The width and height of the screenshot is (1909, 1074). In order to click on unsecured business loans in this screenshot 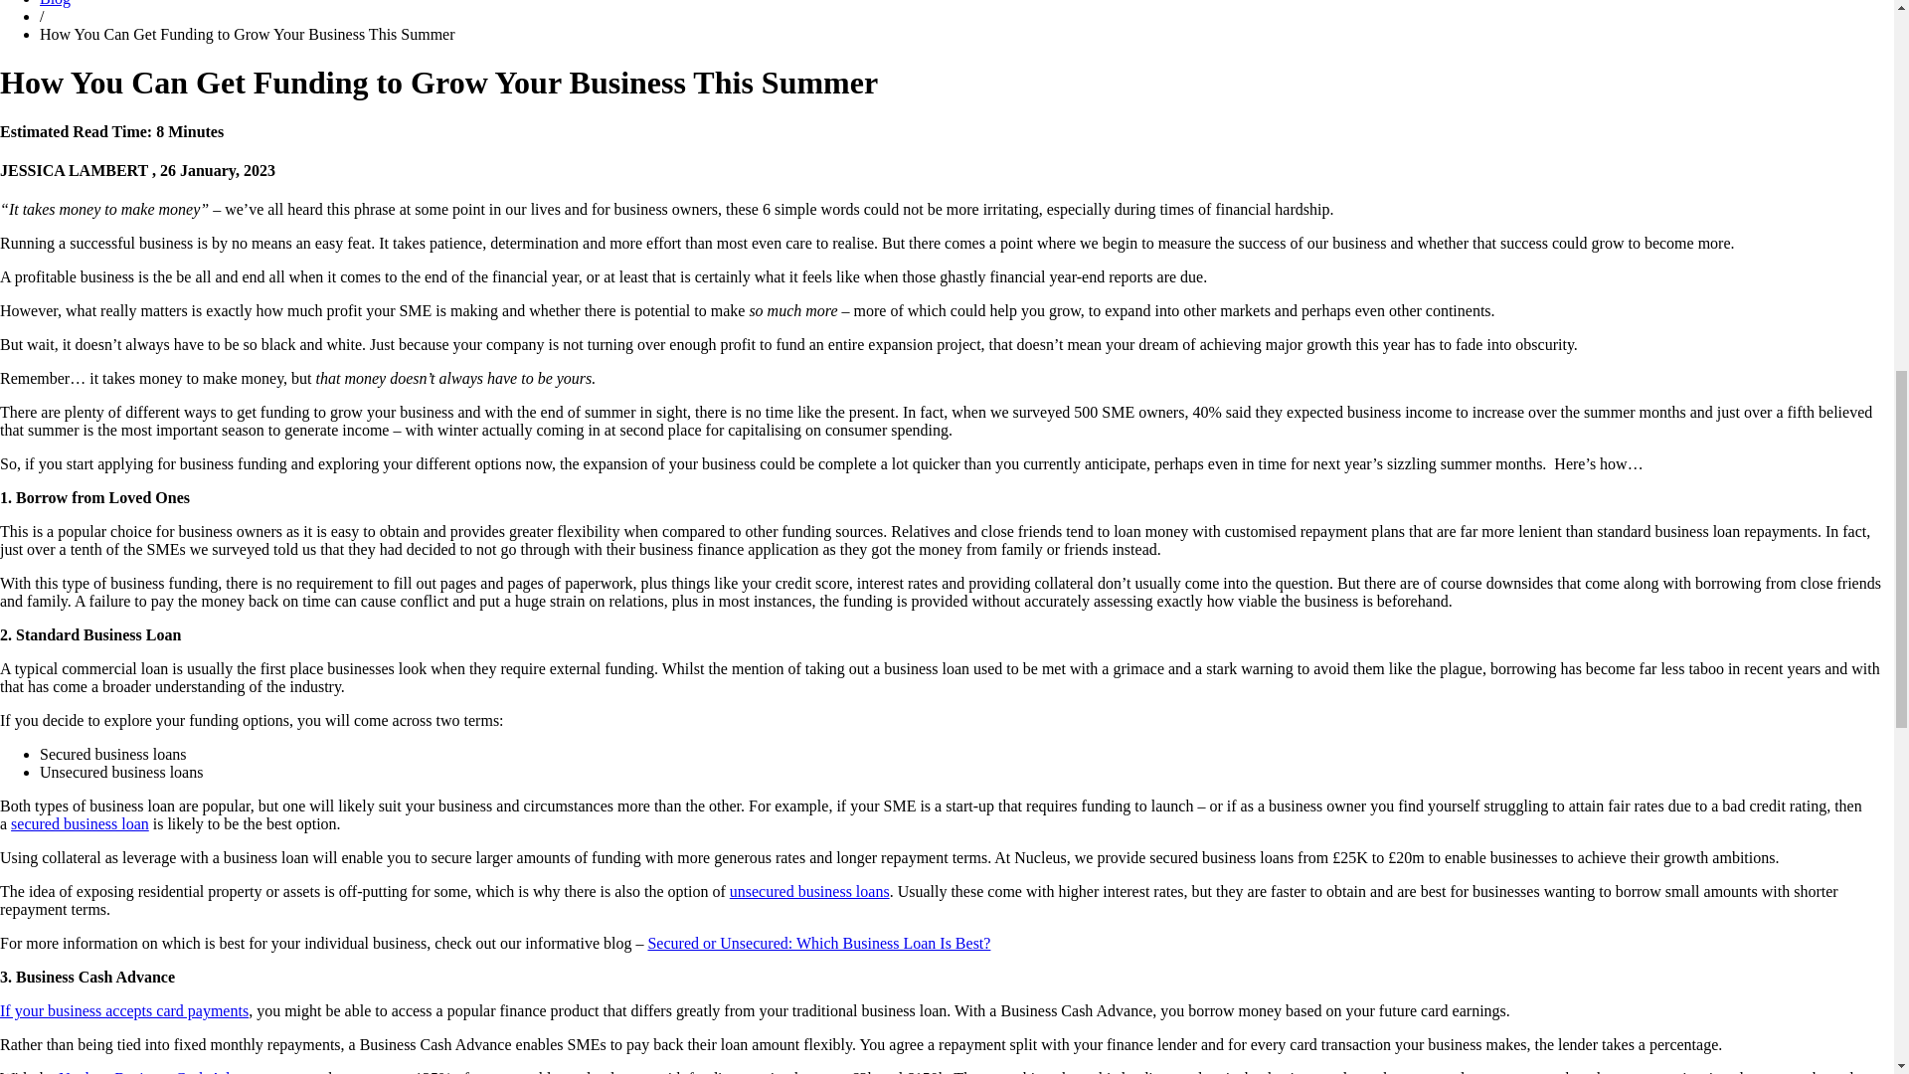, I will do `click(809, 891)`.